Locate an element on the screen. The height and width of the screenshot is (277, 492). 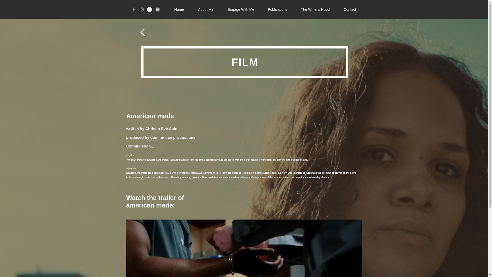
About Me is located at coordinates (206, 9).